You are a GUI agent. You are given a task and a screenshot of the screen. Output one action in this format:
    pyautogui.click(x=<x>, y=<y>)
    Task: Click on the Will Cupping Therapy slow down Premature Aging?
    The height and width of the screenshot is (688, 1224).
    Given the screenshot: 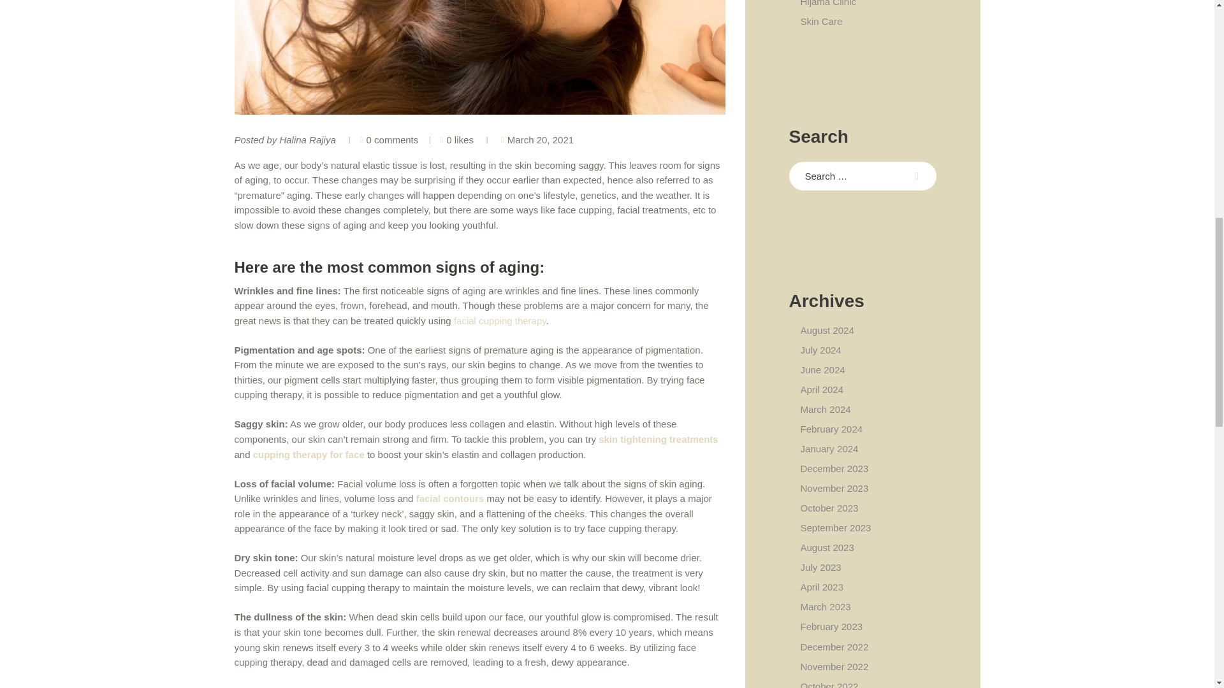 What is the action you would take?
    pyautogui.click(x=480, y=57)
    